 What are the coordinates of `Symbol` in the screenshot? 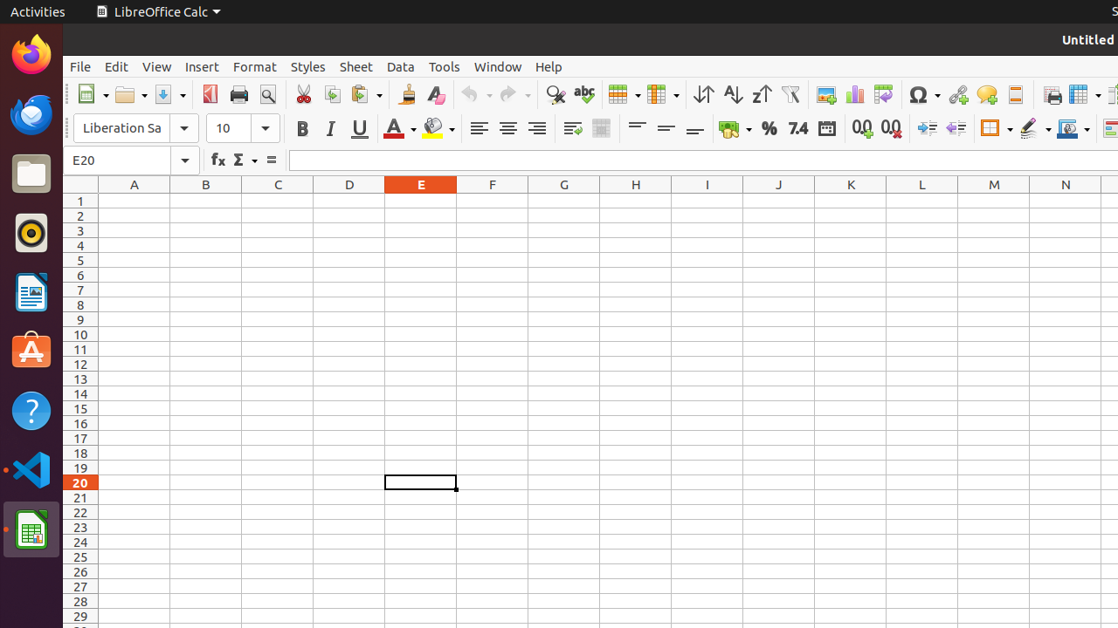 It's located at (924, 94).